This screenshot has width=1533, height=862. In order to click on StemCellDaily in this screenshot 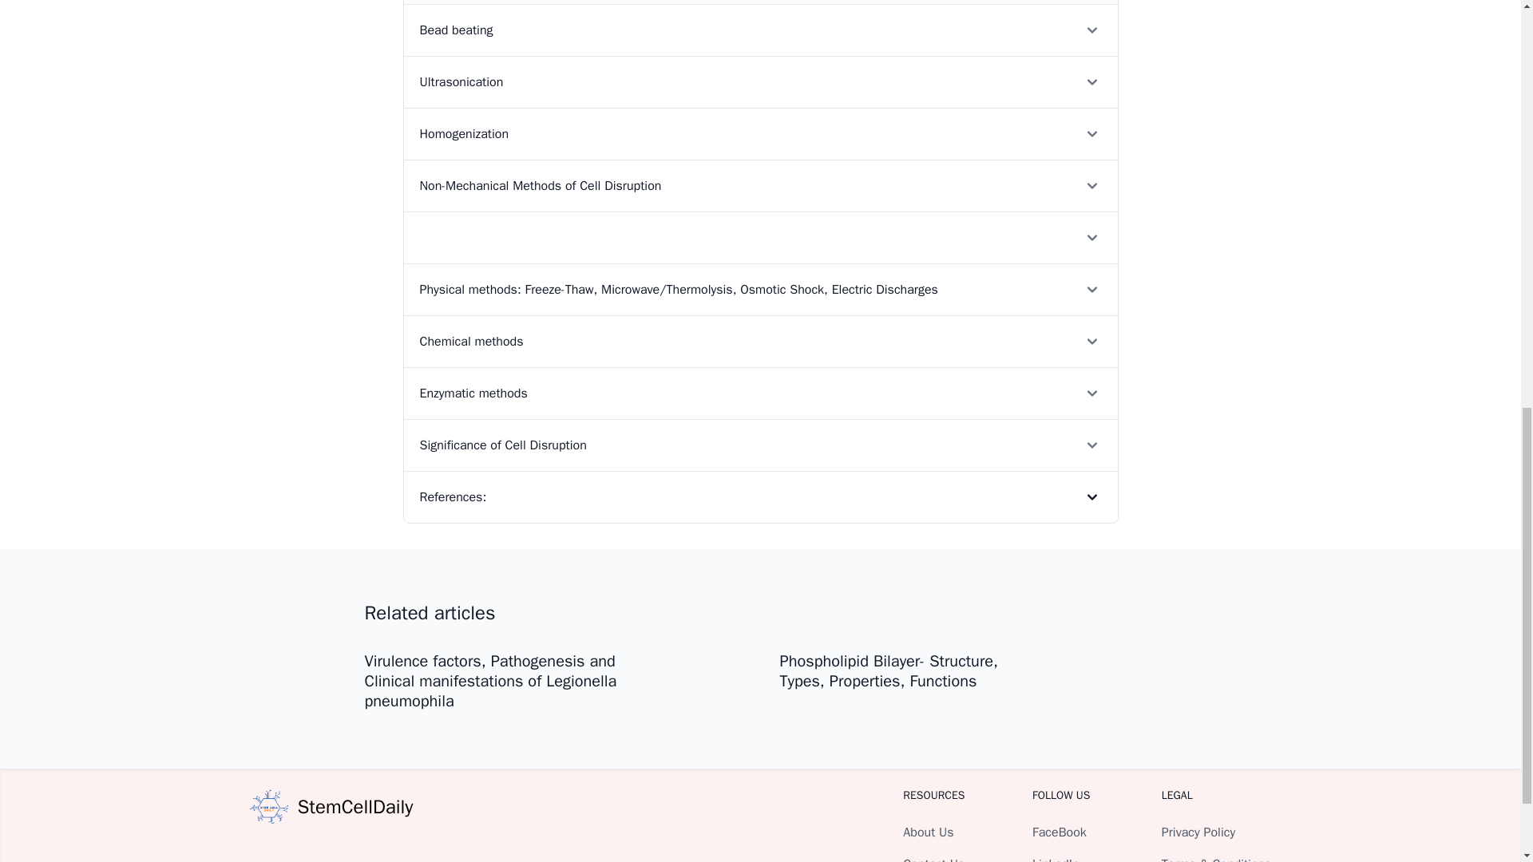, I will do `click(331, 806)`.